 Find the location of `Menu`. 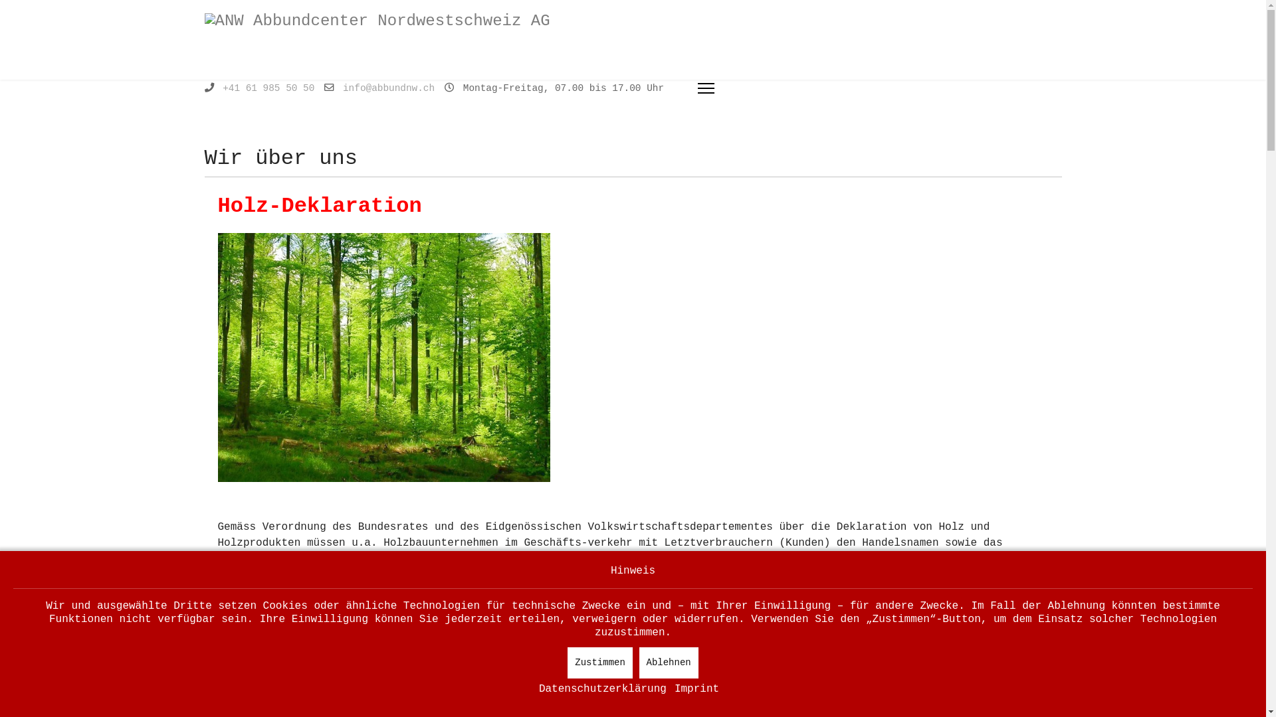

Menu is located at coordinates (706, 88).